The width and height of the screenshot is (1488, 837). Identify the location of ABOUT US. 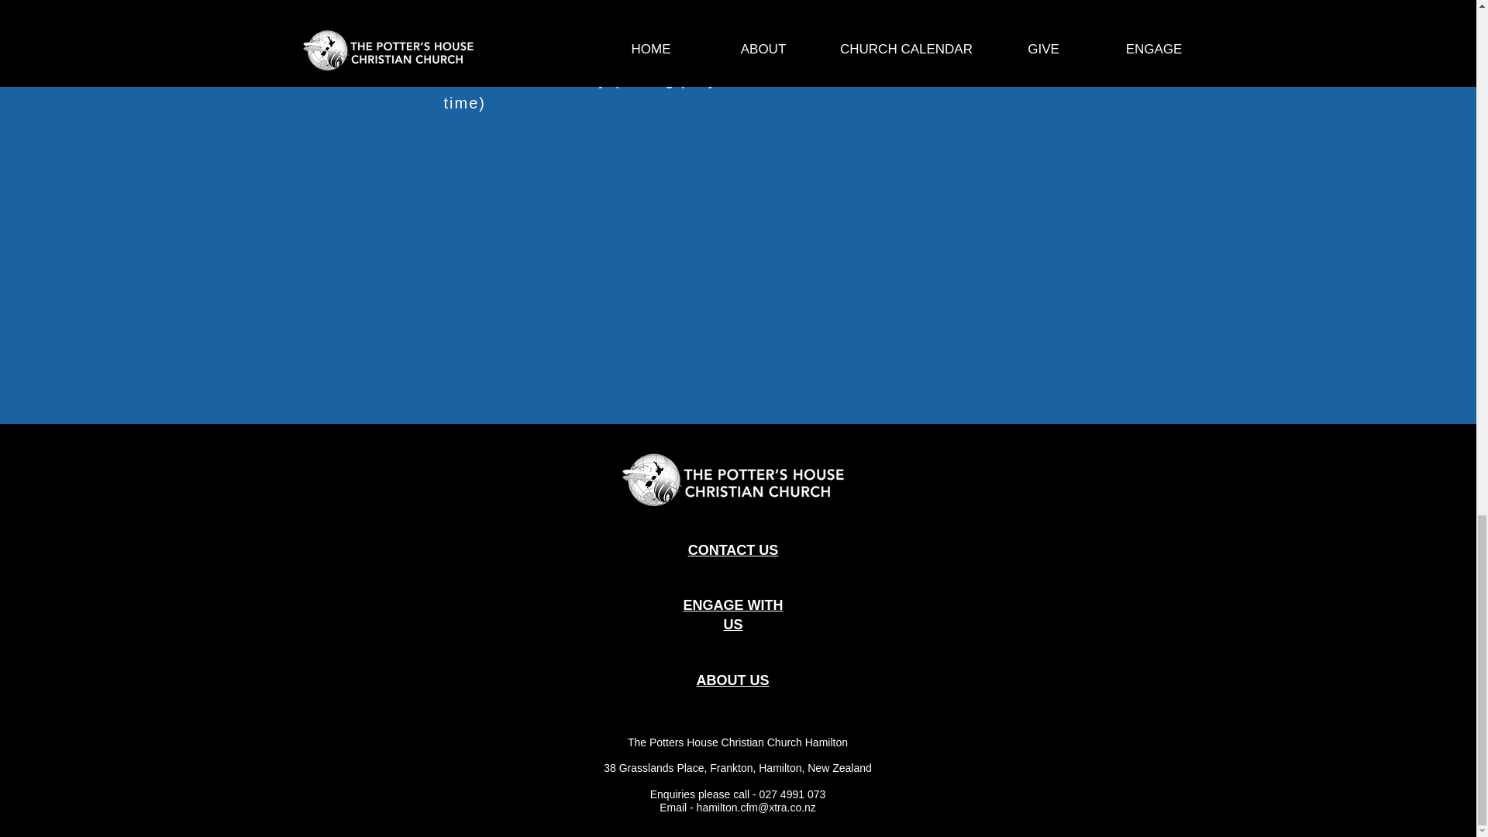
(732, 680).